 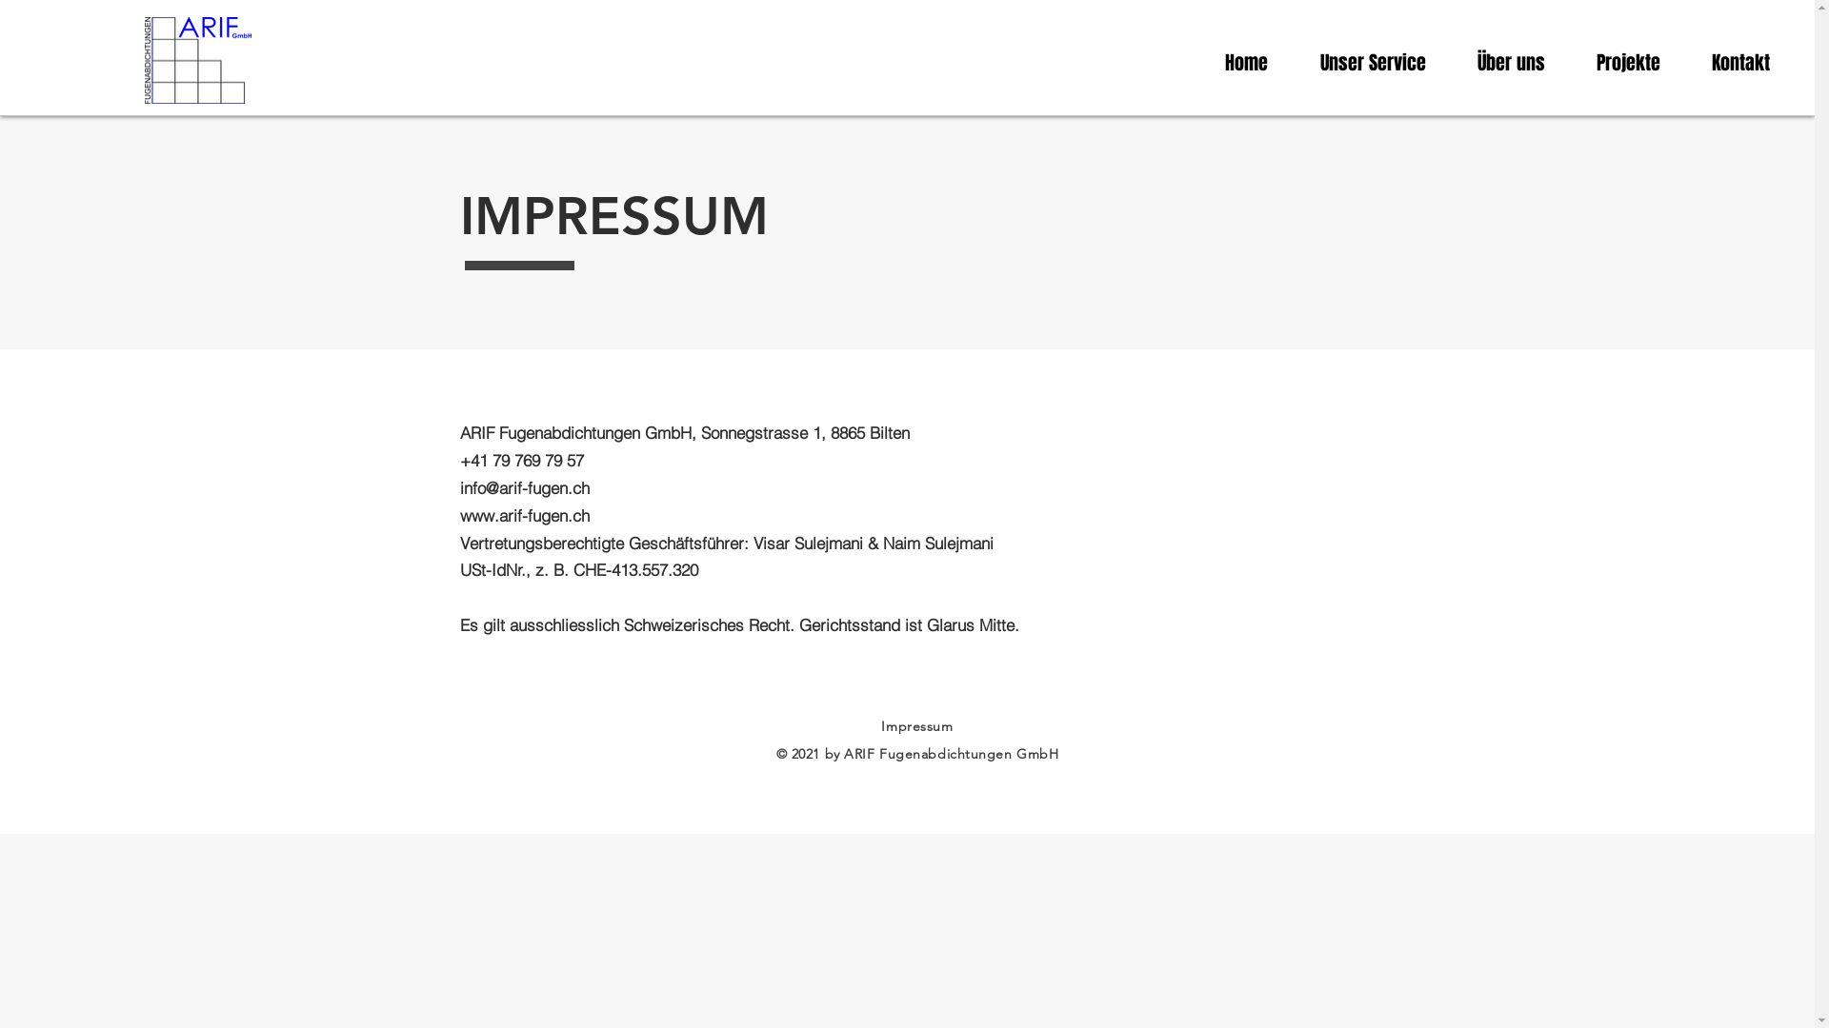 I want to click on info@arif-fugen.ch, so click(x=524, y=487).